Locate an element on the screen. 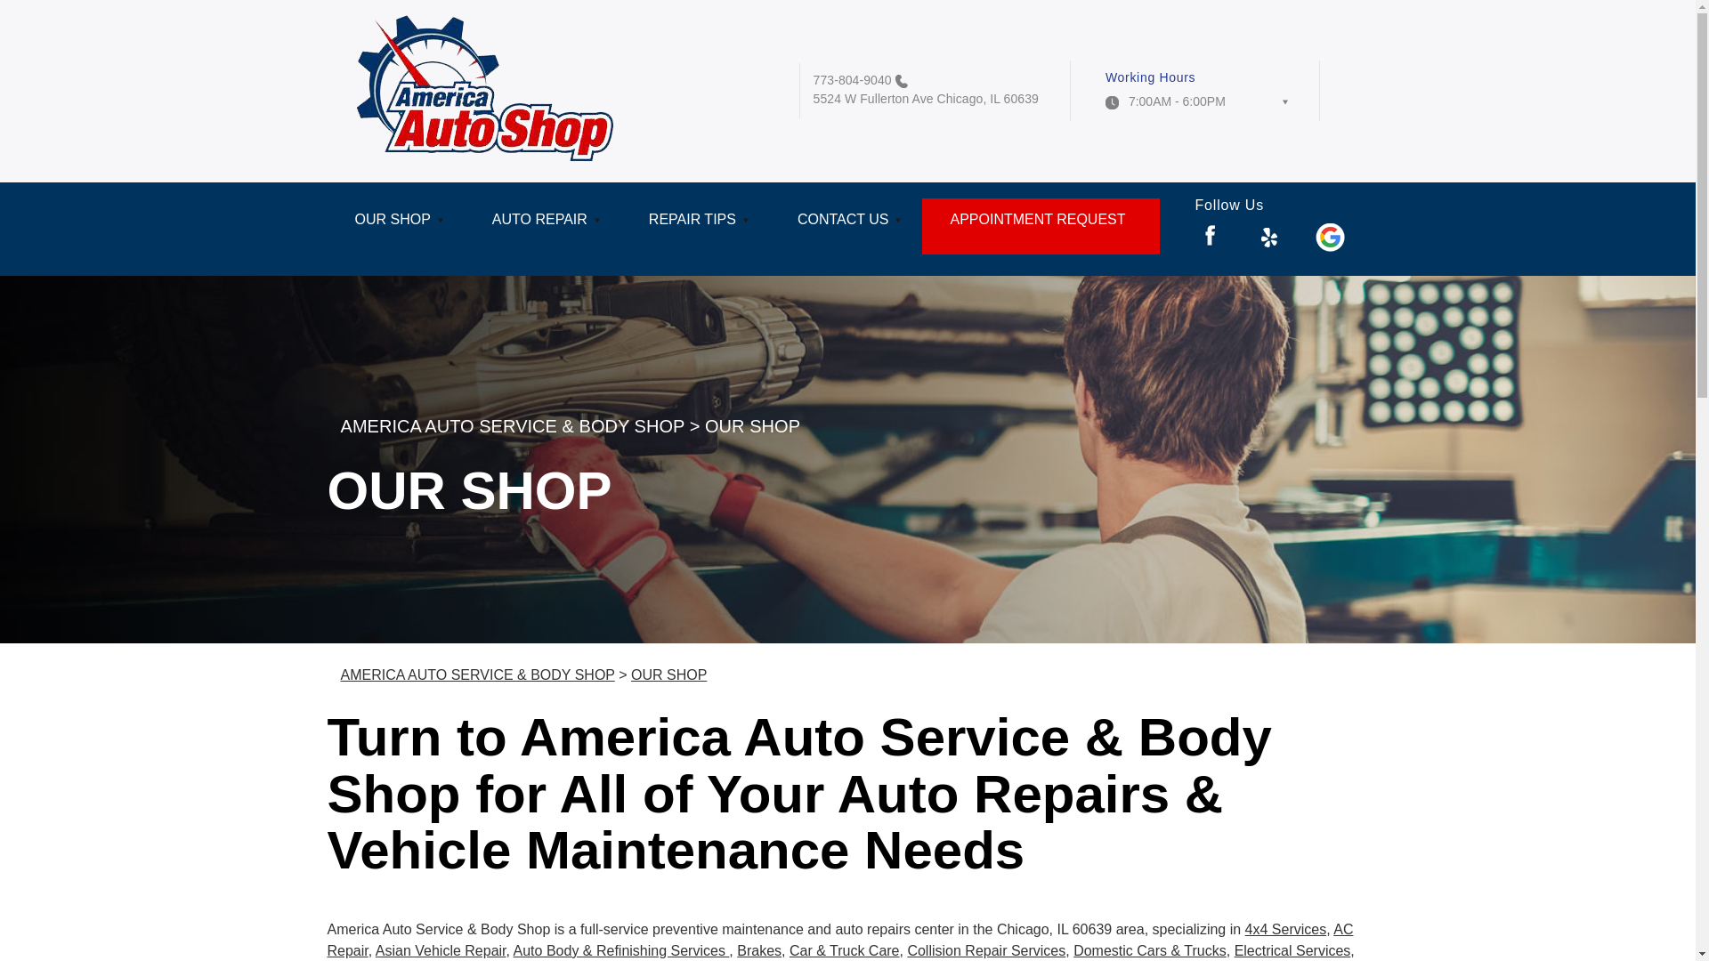 The height and width of the screenshot is (961, 1709). CONTACT US is located at coordinates (846, 226).